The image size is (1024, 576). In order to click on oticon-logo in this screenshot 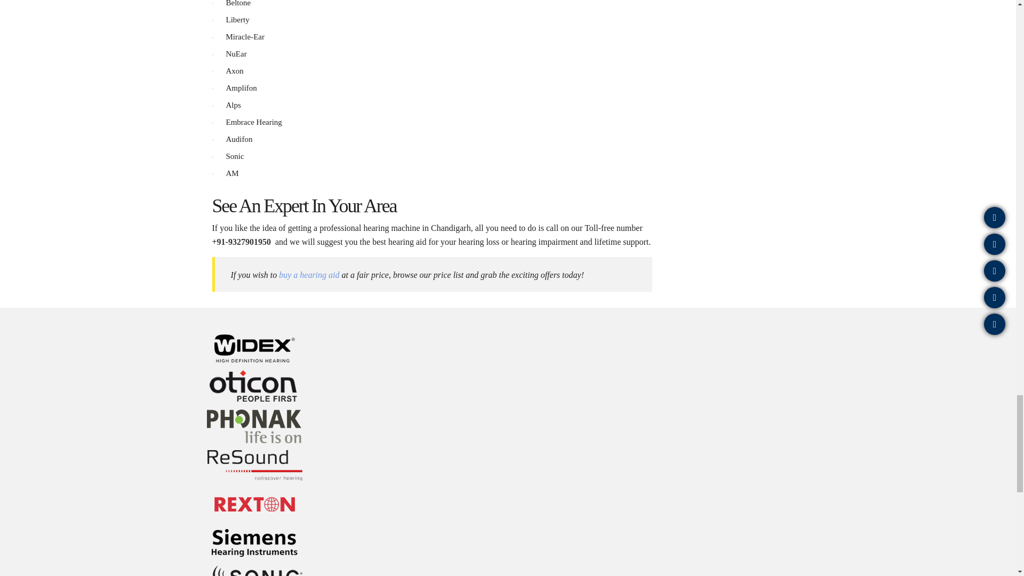, I will do `click(255, 387)`.